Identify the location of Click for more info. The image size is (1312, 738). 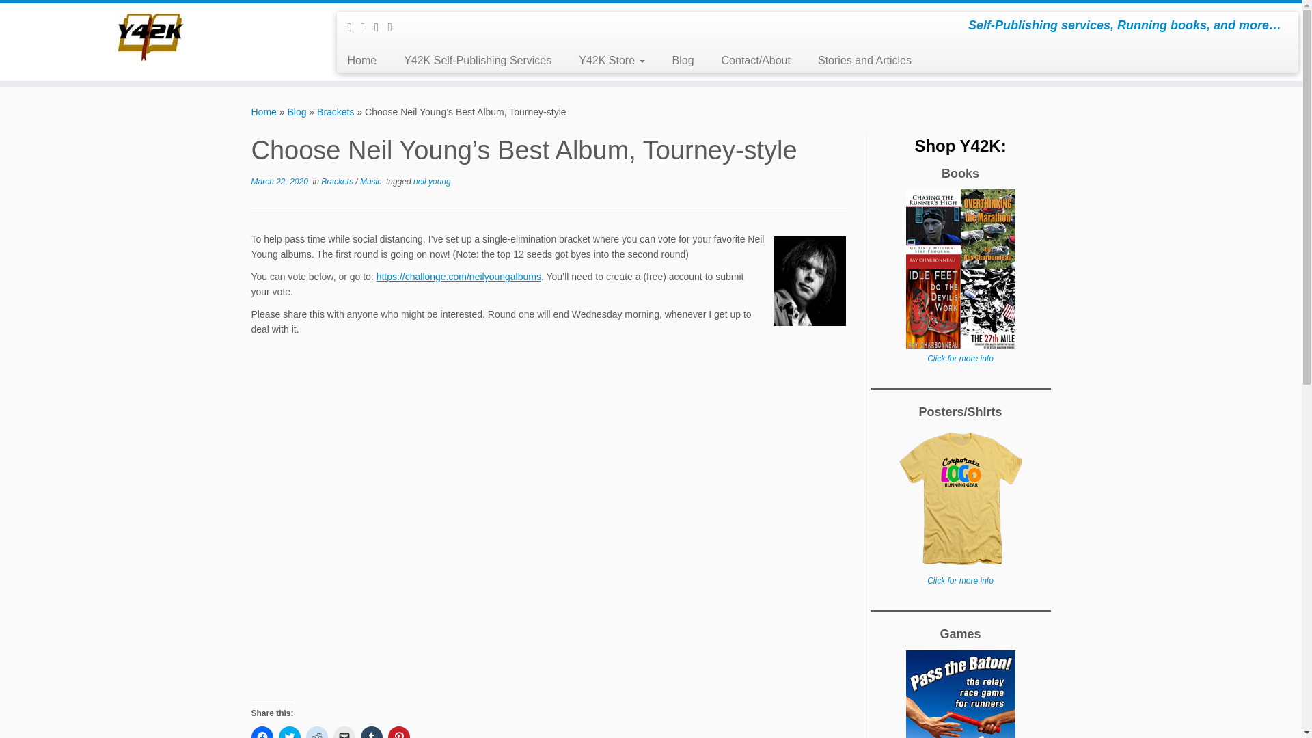
(960, 581).